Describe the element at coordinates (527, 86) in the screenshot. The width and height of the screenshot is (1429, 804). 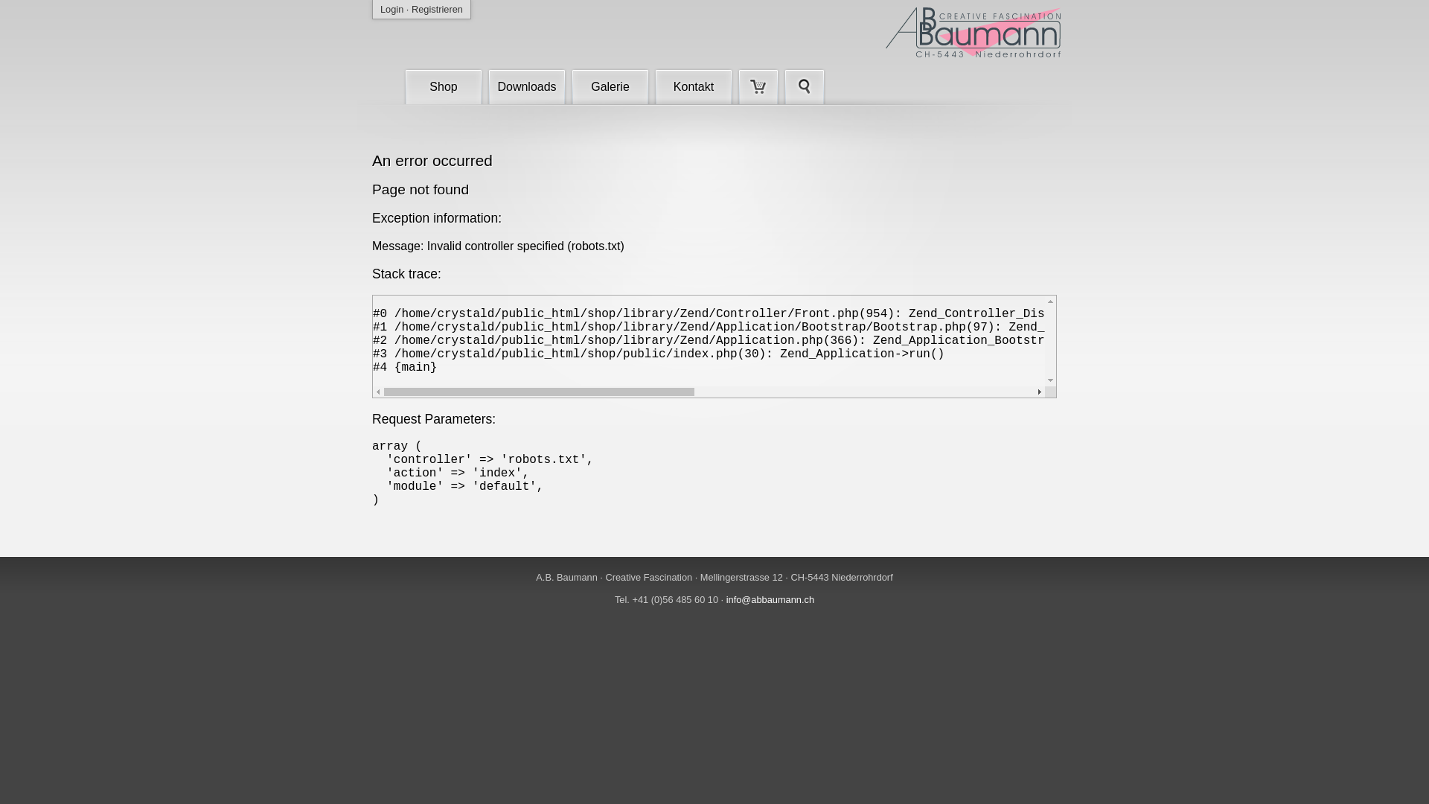
I see `Downloads` at that location.